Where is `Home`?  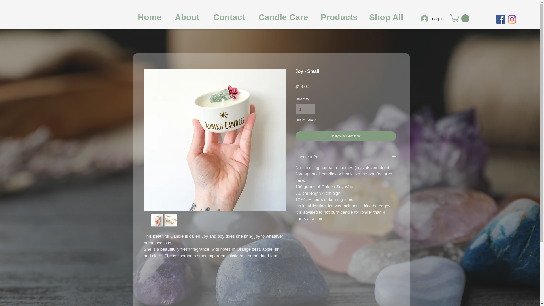
Home is located at coordinates (150, 17).